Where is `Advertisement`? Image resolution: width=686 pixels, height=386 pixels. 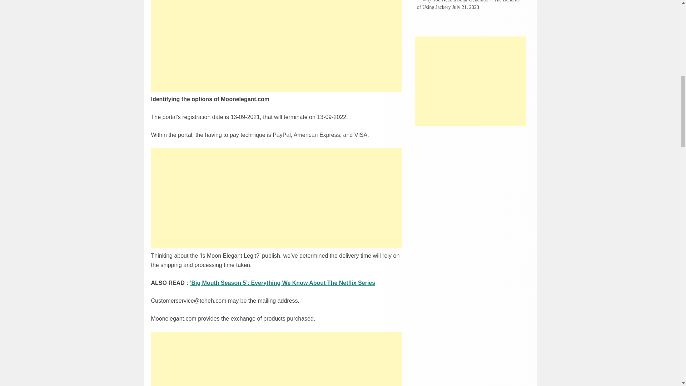
Advertisement is located at coordinates (470, 81).